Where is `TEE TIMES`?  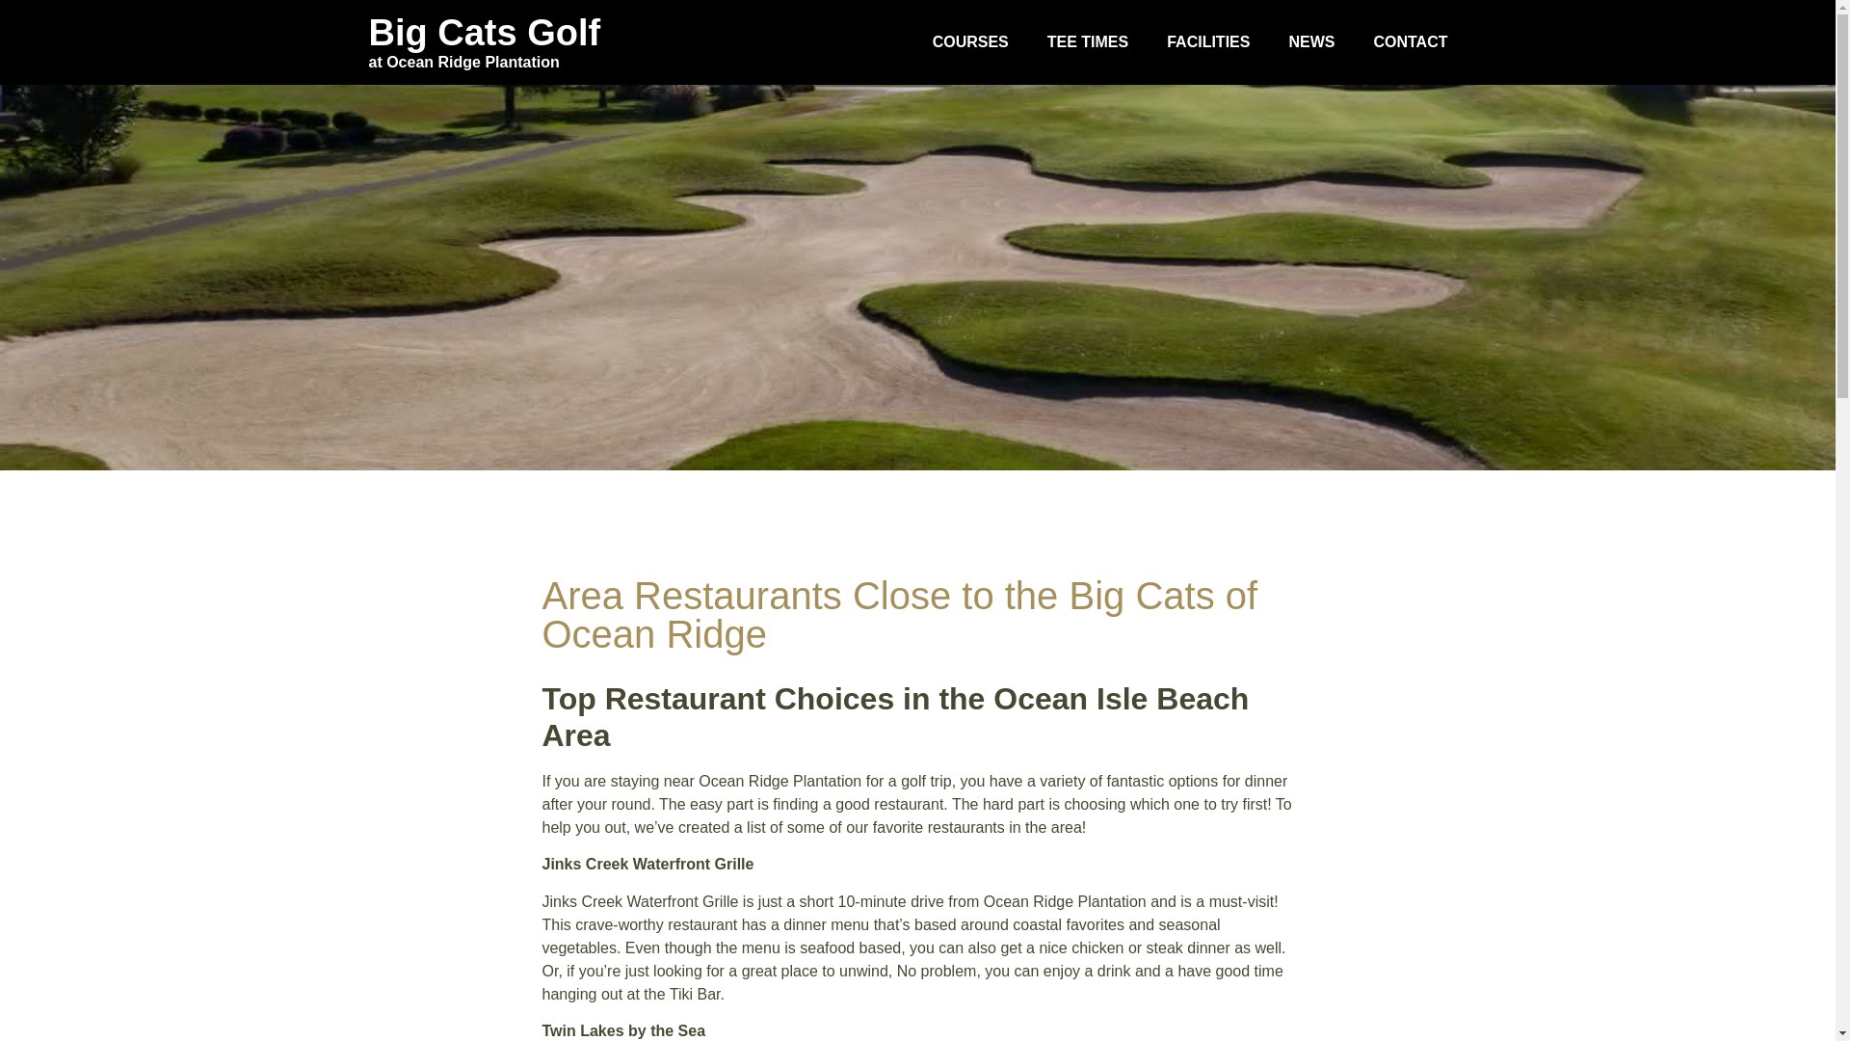
TEE TIMES is located at coordinates (1087, 41).